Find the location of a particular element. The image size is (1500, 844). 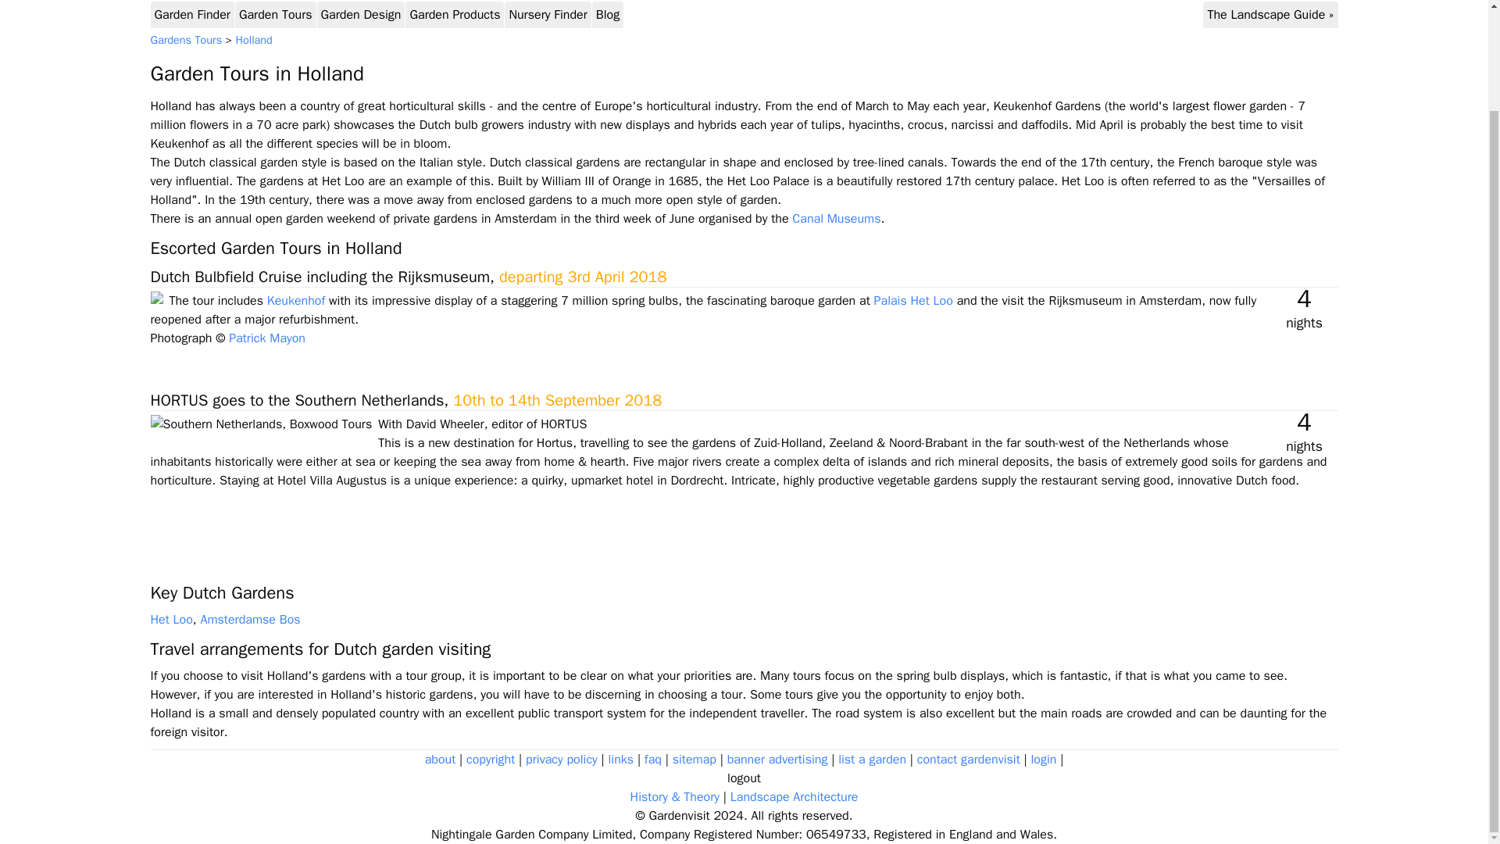

Garden Products is located at coordinates (455, 14).